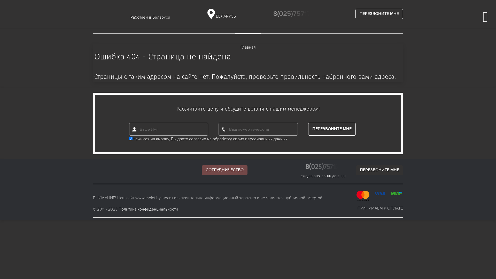  Describe the element at coordinates (296, 14) in the screenshot. I see `8(025)7571733` at that location.